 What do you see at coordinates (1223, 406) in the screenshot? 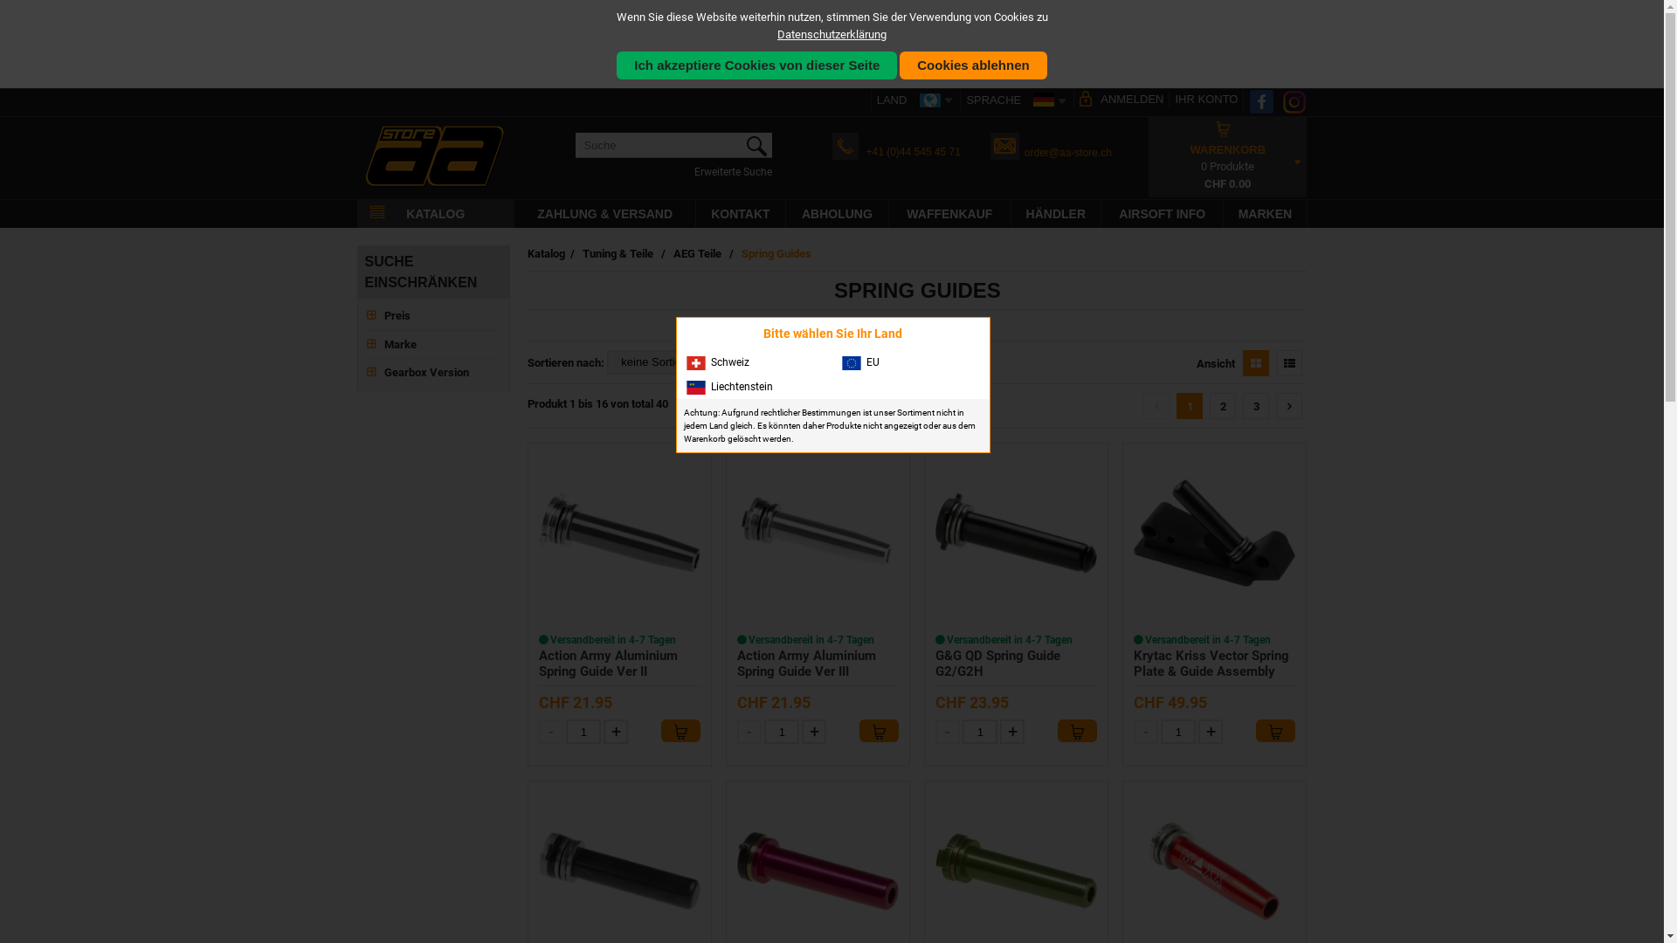
I see `2` at bounding box center [1223, 406].